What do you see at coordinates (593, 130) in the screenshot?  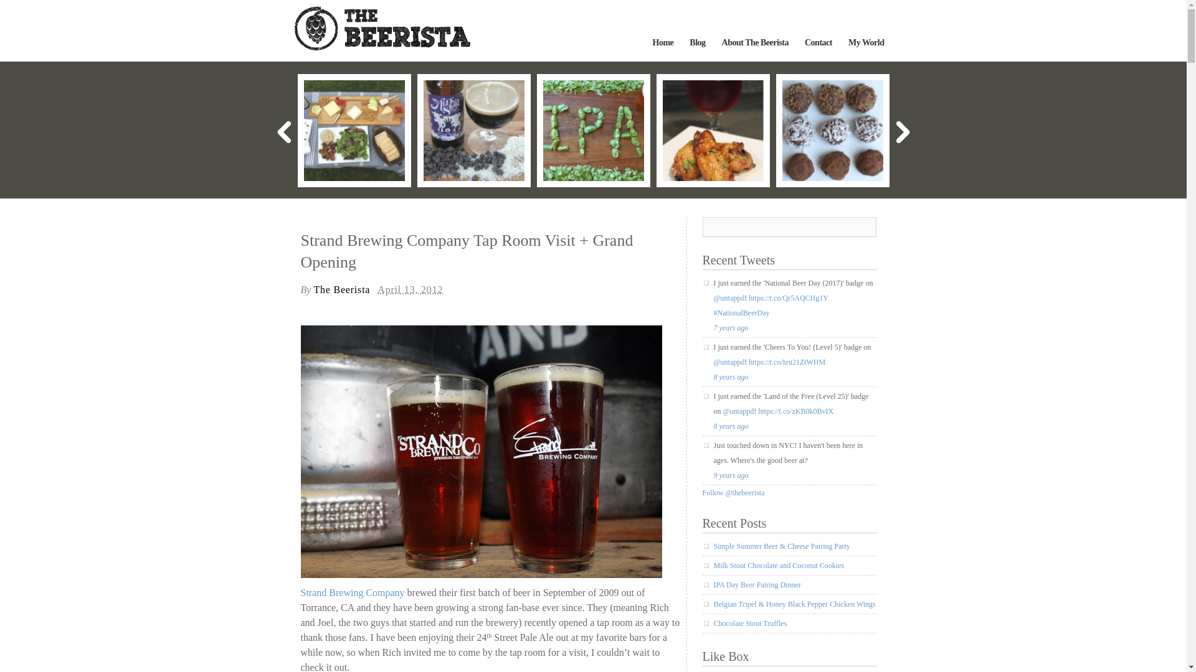 I see `IPA Day Beer Pairing Dinner` at bounding box center [593, 130].